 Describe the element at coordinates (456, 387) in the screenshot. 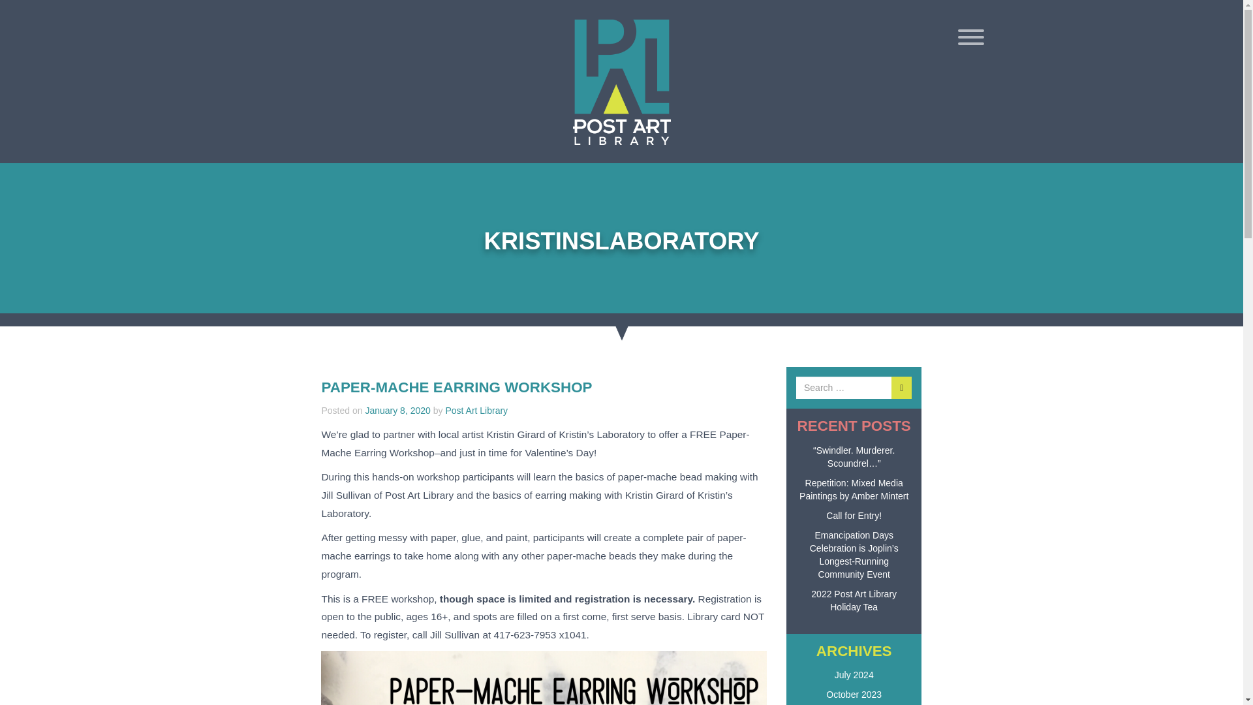

I see `PAPER-MACHE EARRING WORKSHOP` at that location.